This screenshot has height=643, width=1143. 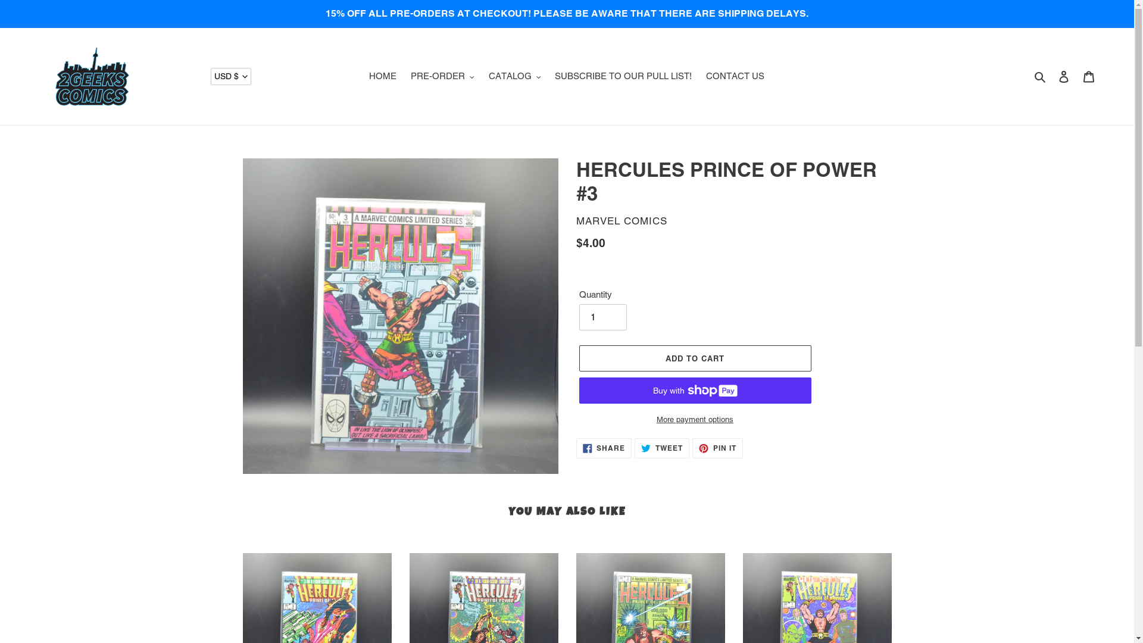 What do you see at coordinates (443, 76) in the screenshot?
I see `PRE-ORDER` at bounding box center [443, 76].